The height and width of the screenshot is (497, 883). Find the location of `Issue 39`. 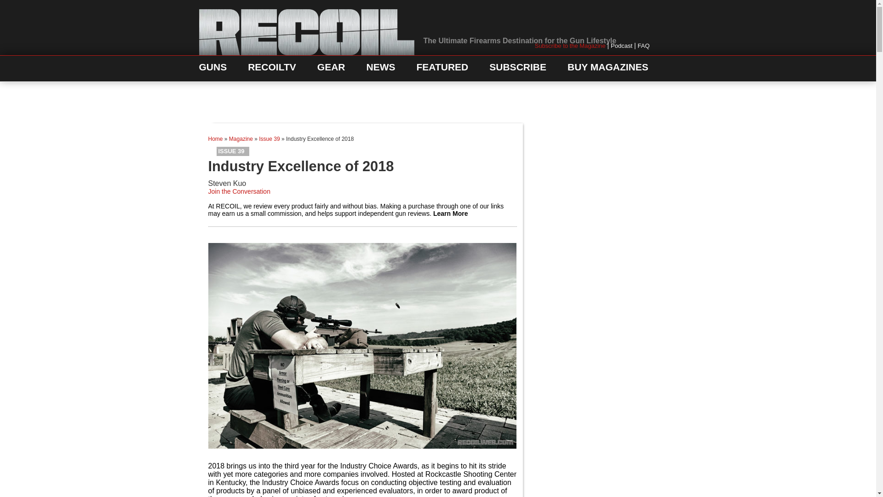

Issue 39 is located at coordinates (233, 151).